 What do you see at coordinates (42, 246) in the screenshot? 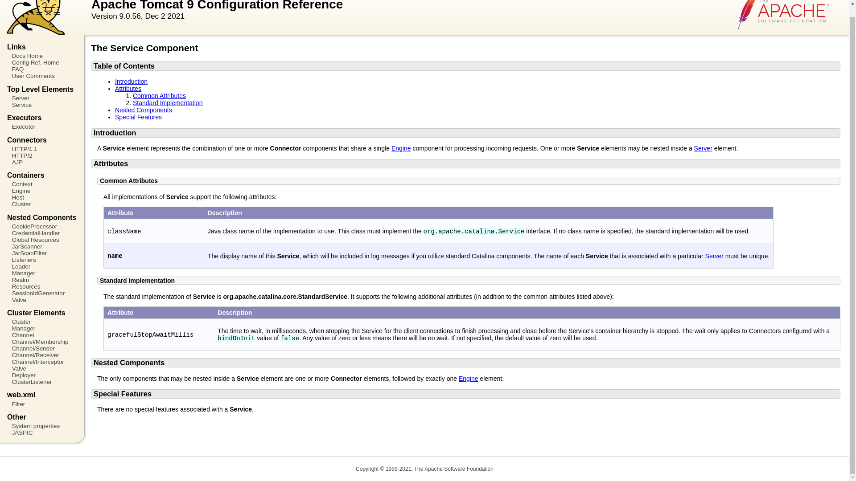
I see `JarScanner` at bounding box center [42, 246].